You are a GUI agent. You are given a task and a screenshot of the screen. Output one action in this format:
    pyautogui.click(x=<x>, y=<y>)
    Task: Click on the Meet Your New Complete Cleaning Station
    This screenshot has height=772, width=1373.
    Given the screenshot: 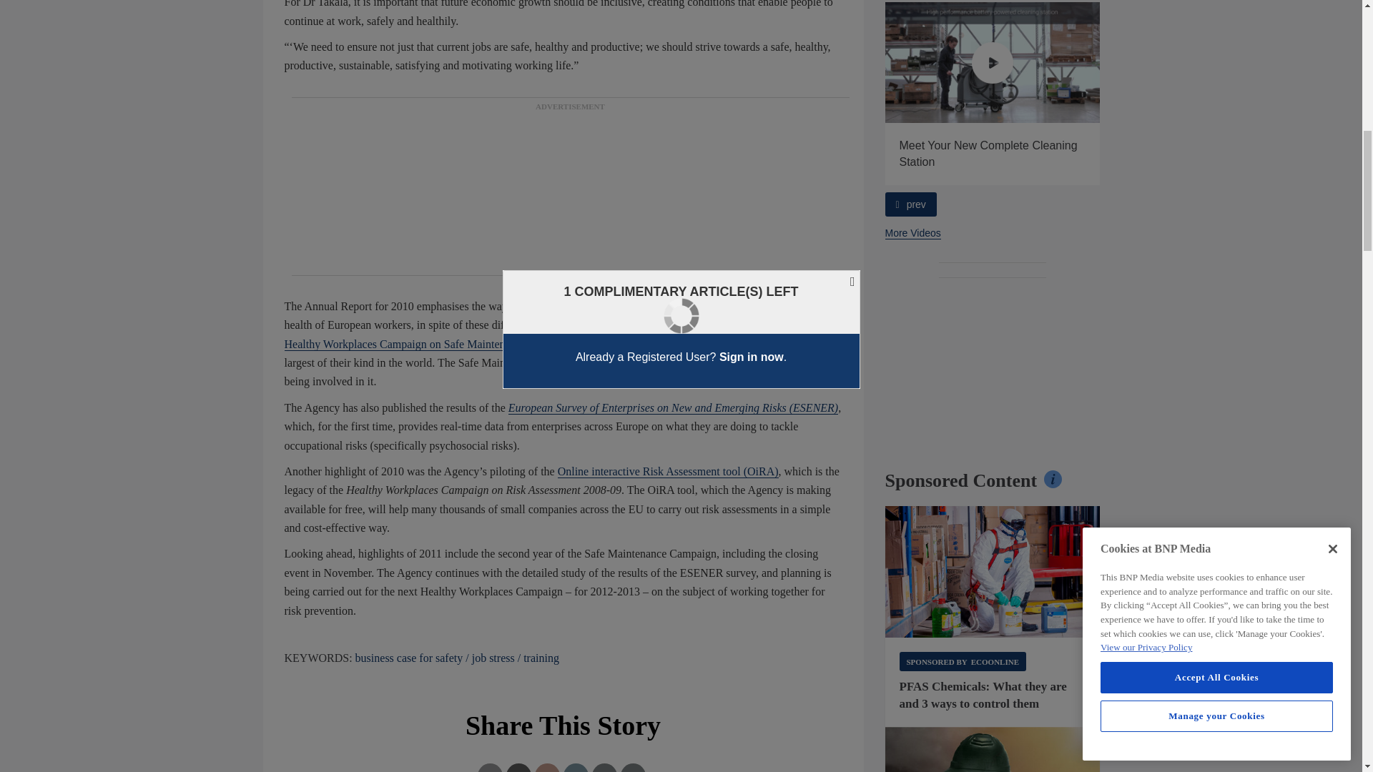 What is the action you would take?
    pyautogui.click(x=993, y=62)
    